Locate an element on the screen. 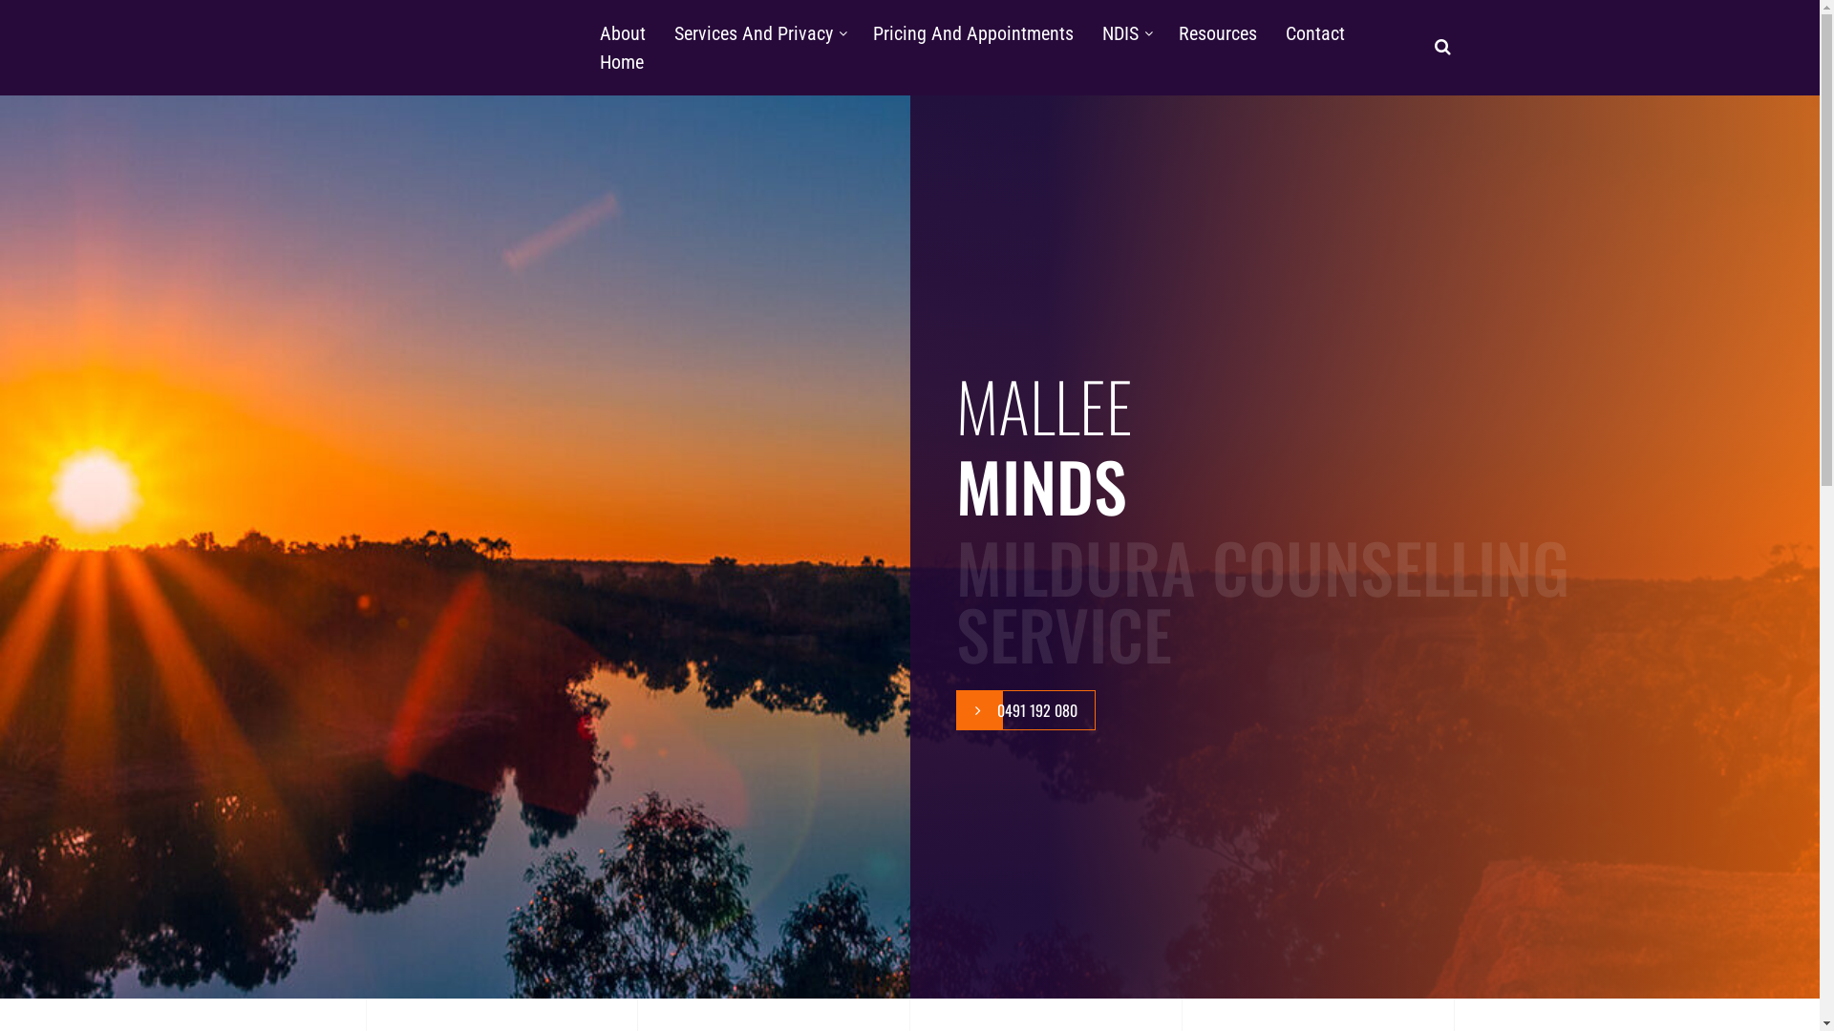 Image resolution: width=1834 pixels, height=1031 pixels. 0491 192 080 is located at coordinates (1025, 710).